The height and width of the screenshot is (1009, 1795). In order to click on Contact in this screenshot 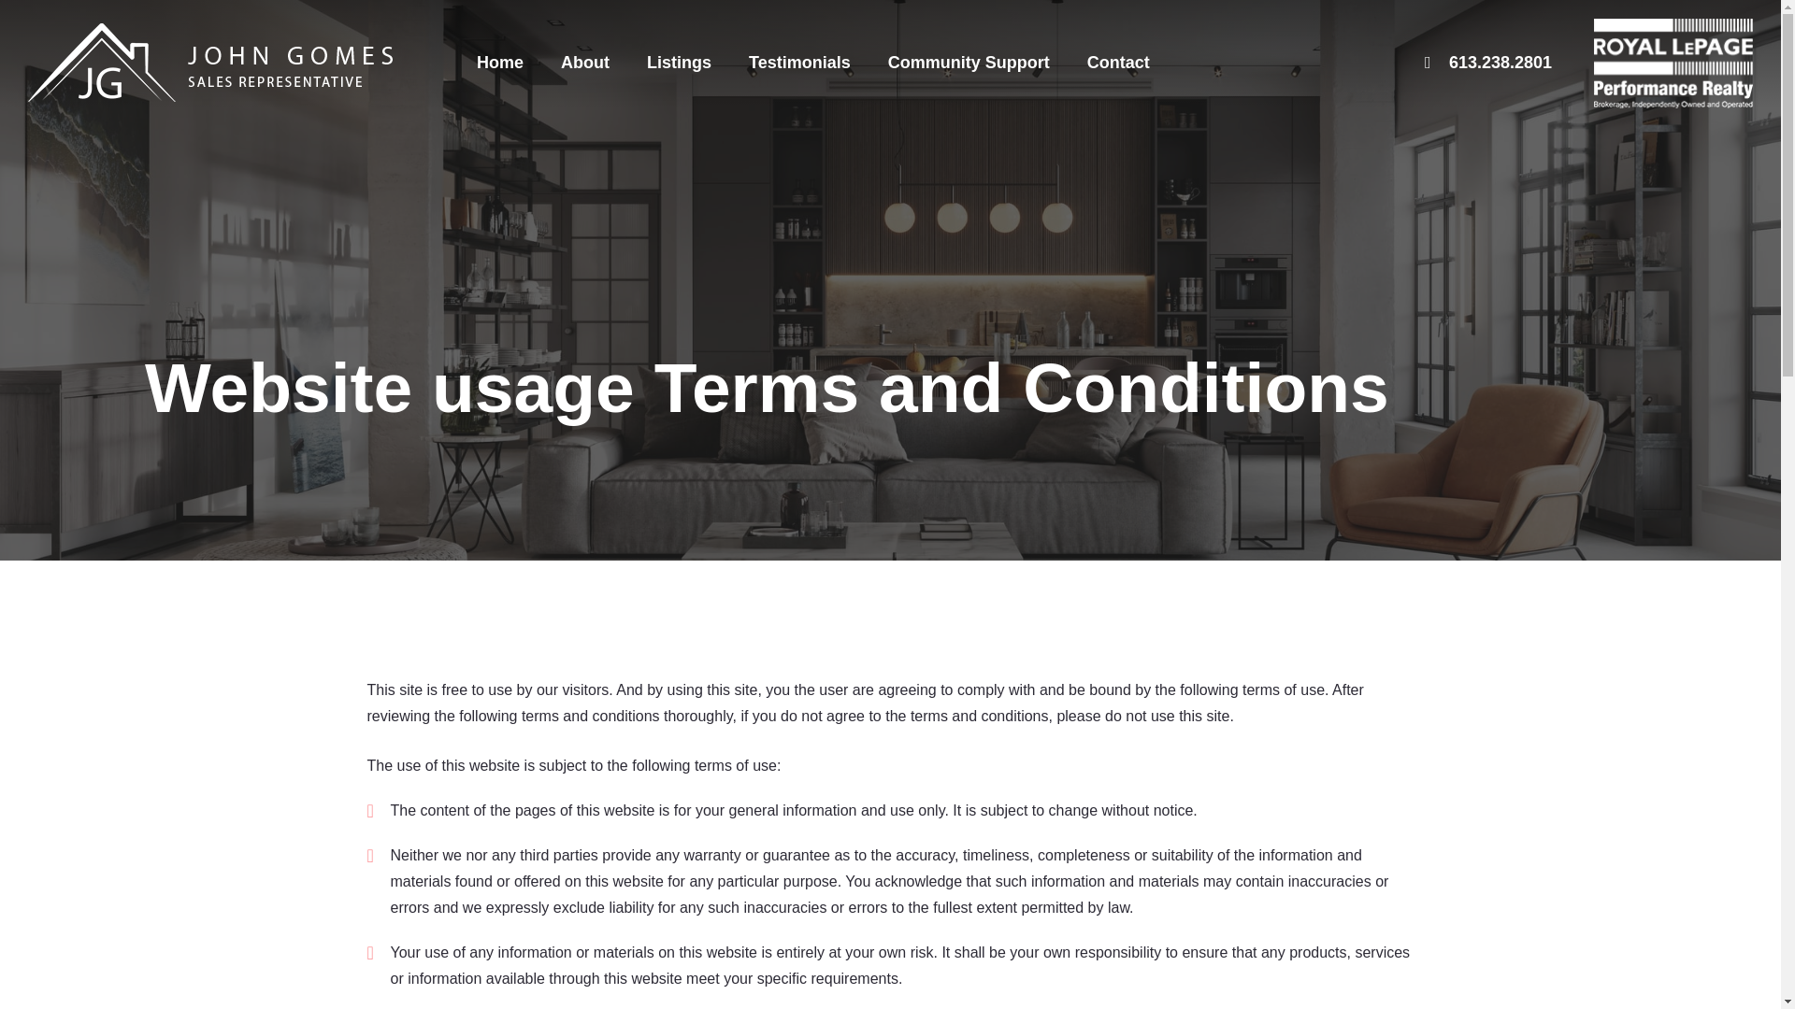, I will do `click(1118, 62)`.